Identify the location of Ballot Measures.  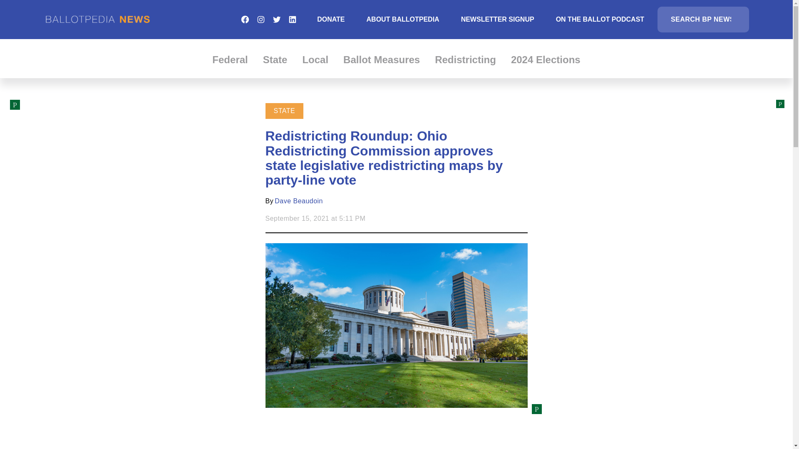
(382, 59).